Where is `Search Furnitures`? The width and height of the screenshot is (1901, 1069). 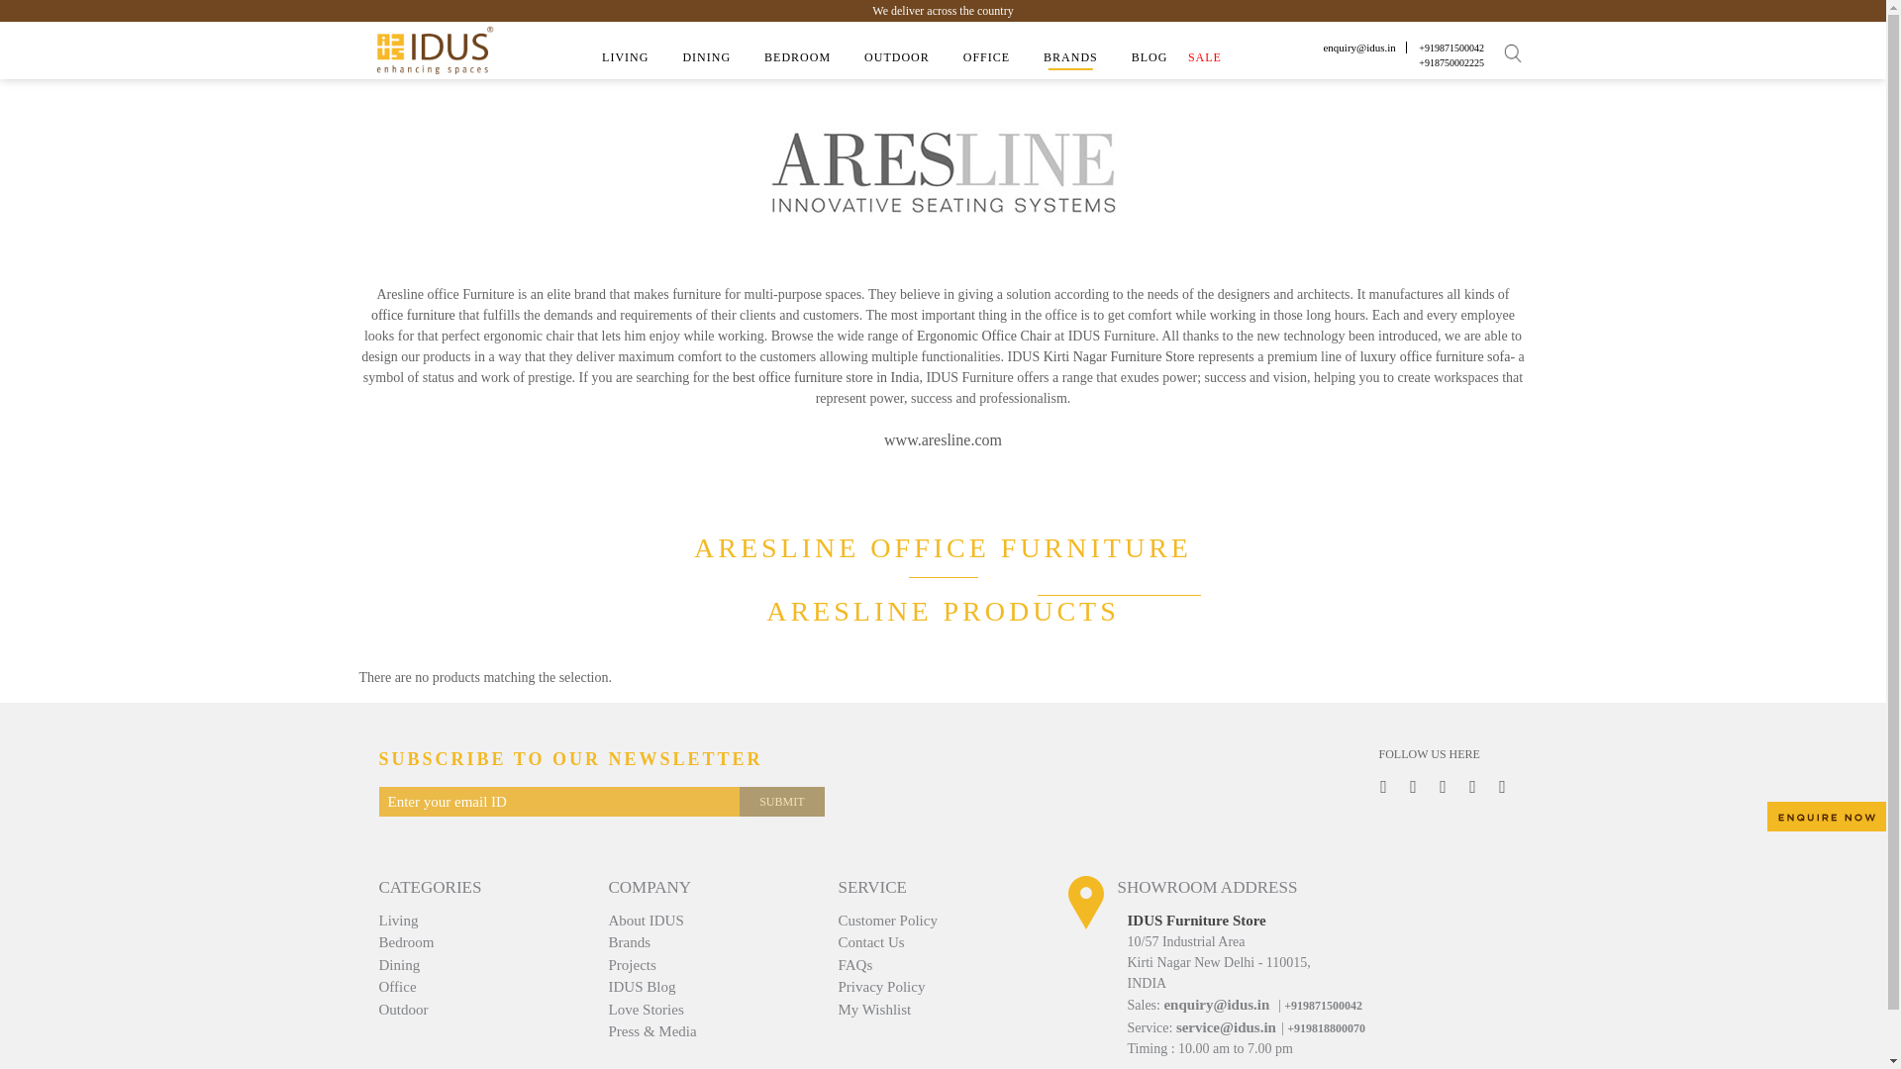
Search Furnitures is located at coordinates (1517, 53).